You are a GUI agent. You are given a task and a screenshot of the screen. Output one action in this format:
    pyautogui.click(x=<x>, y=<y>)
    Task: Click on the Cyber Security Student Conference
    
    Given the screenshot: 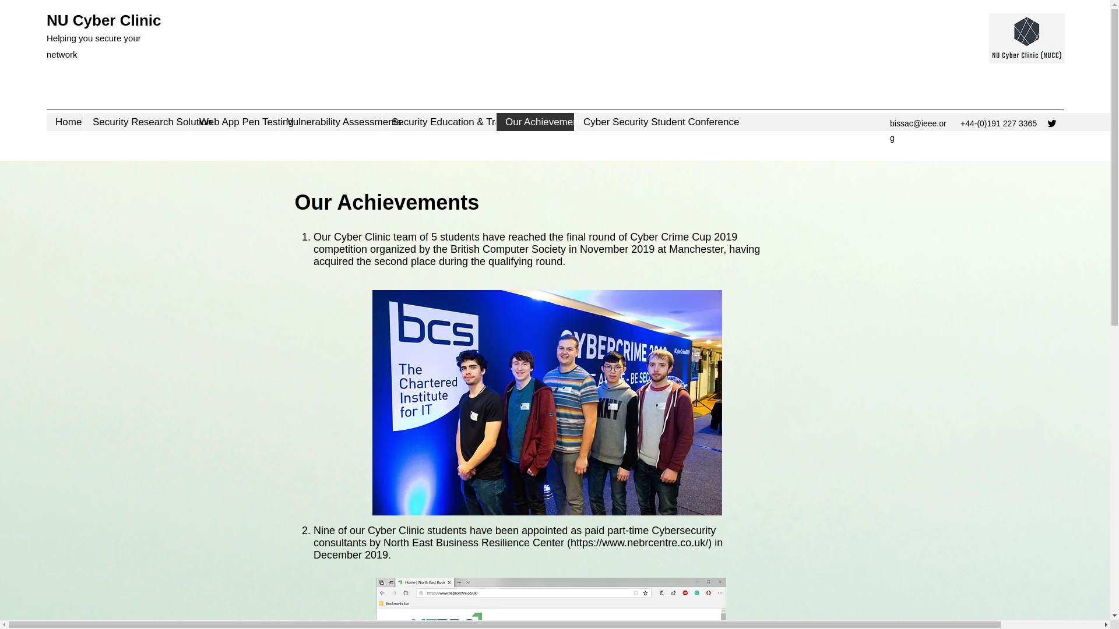 What is the action you would take?
    pyautogui.click(x=640, y=122)
    